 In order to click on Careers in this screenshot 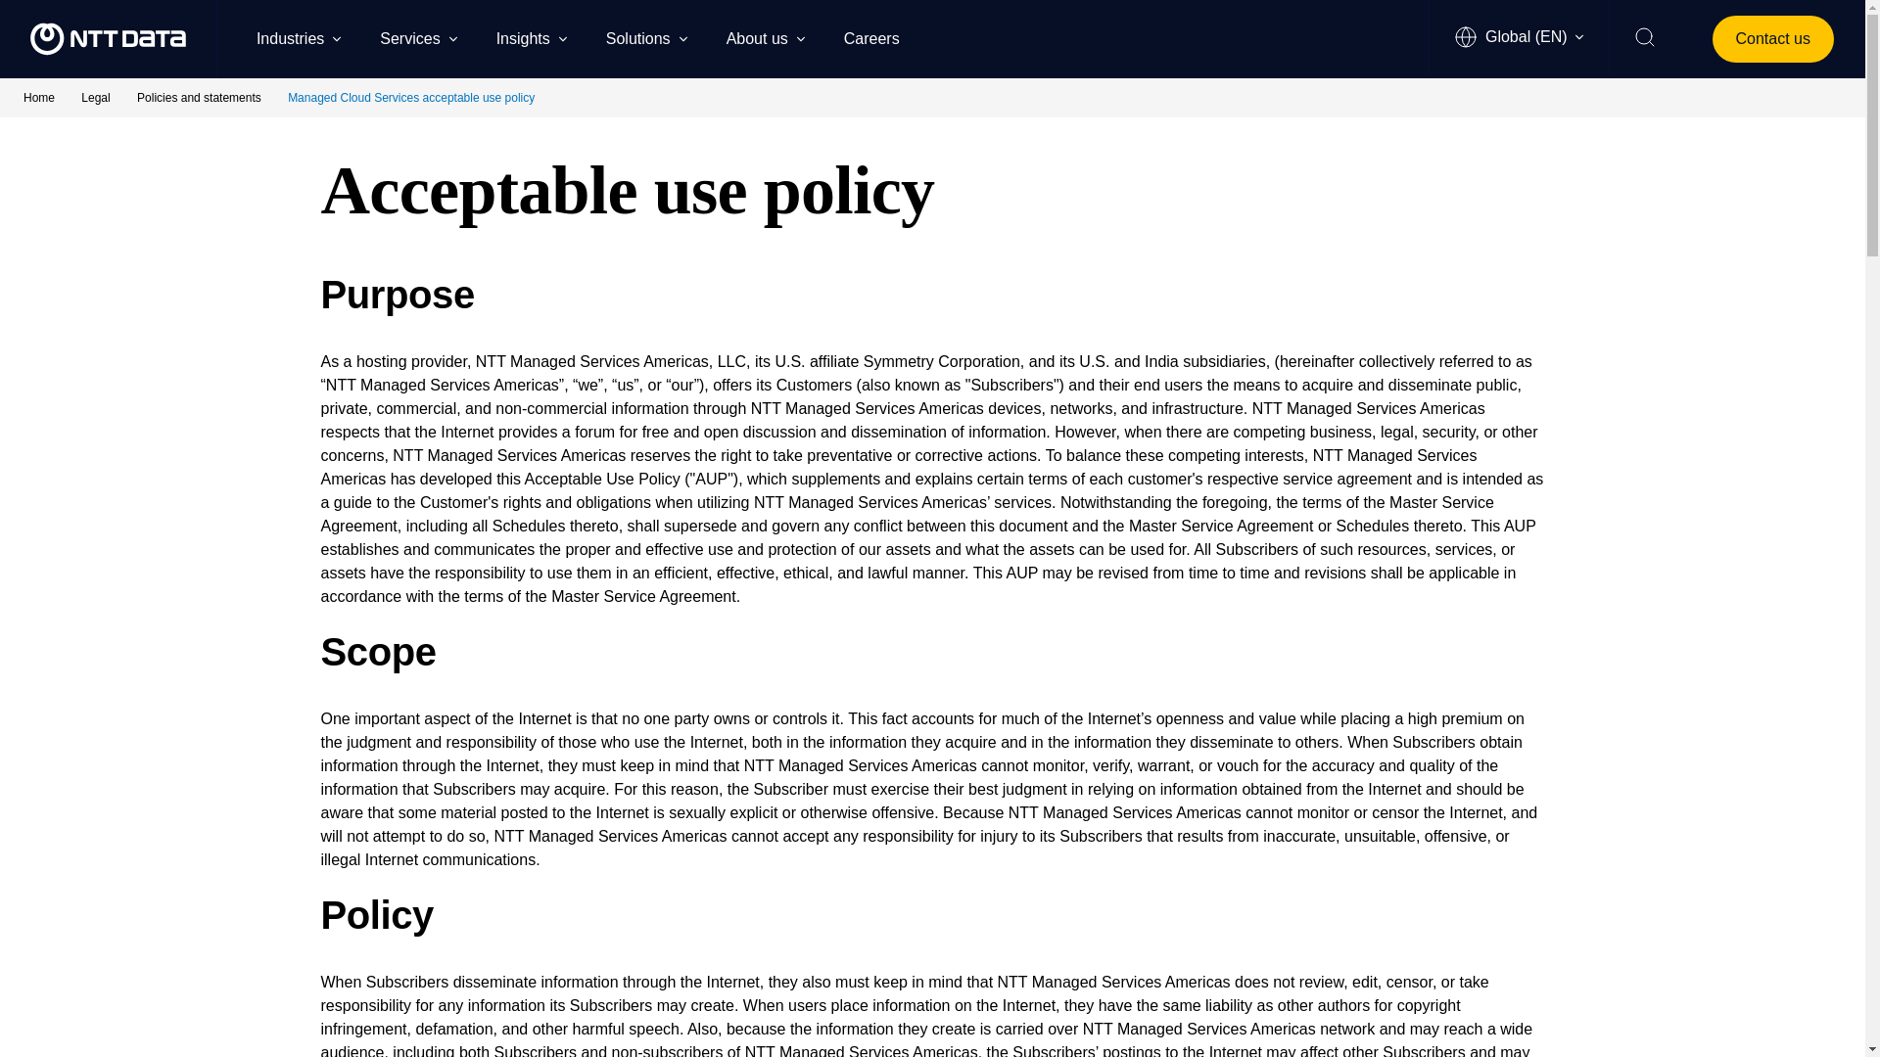, I will do `click(880, 37)`.